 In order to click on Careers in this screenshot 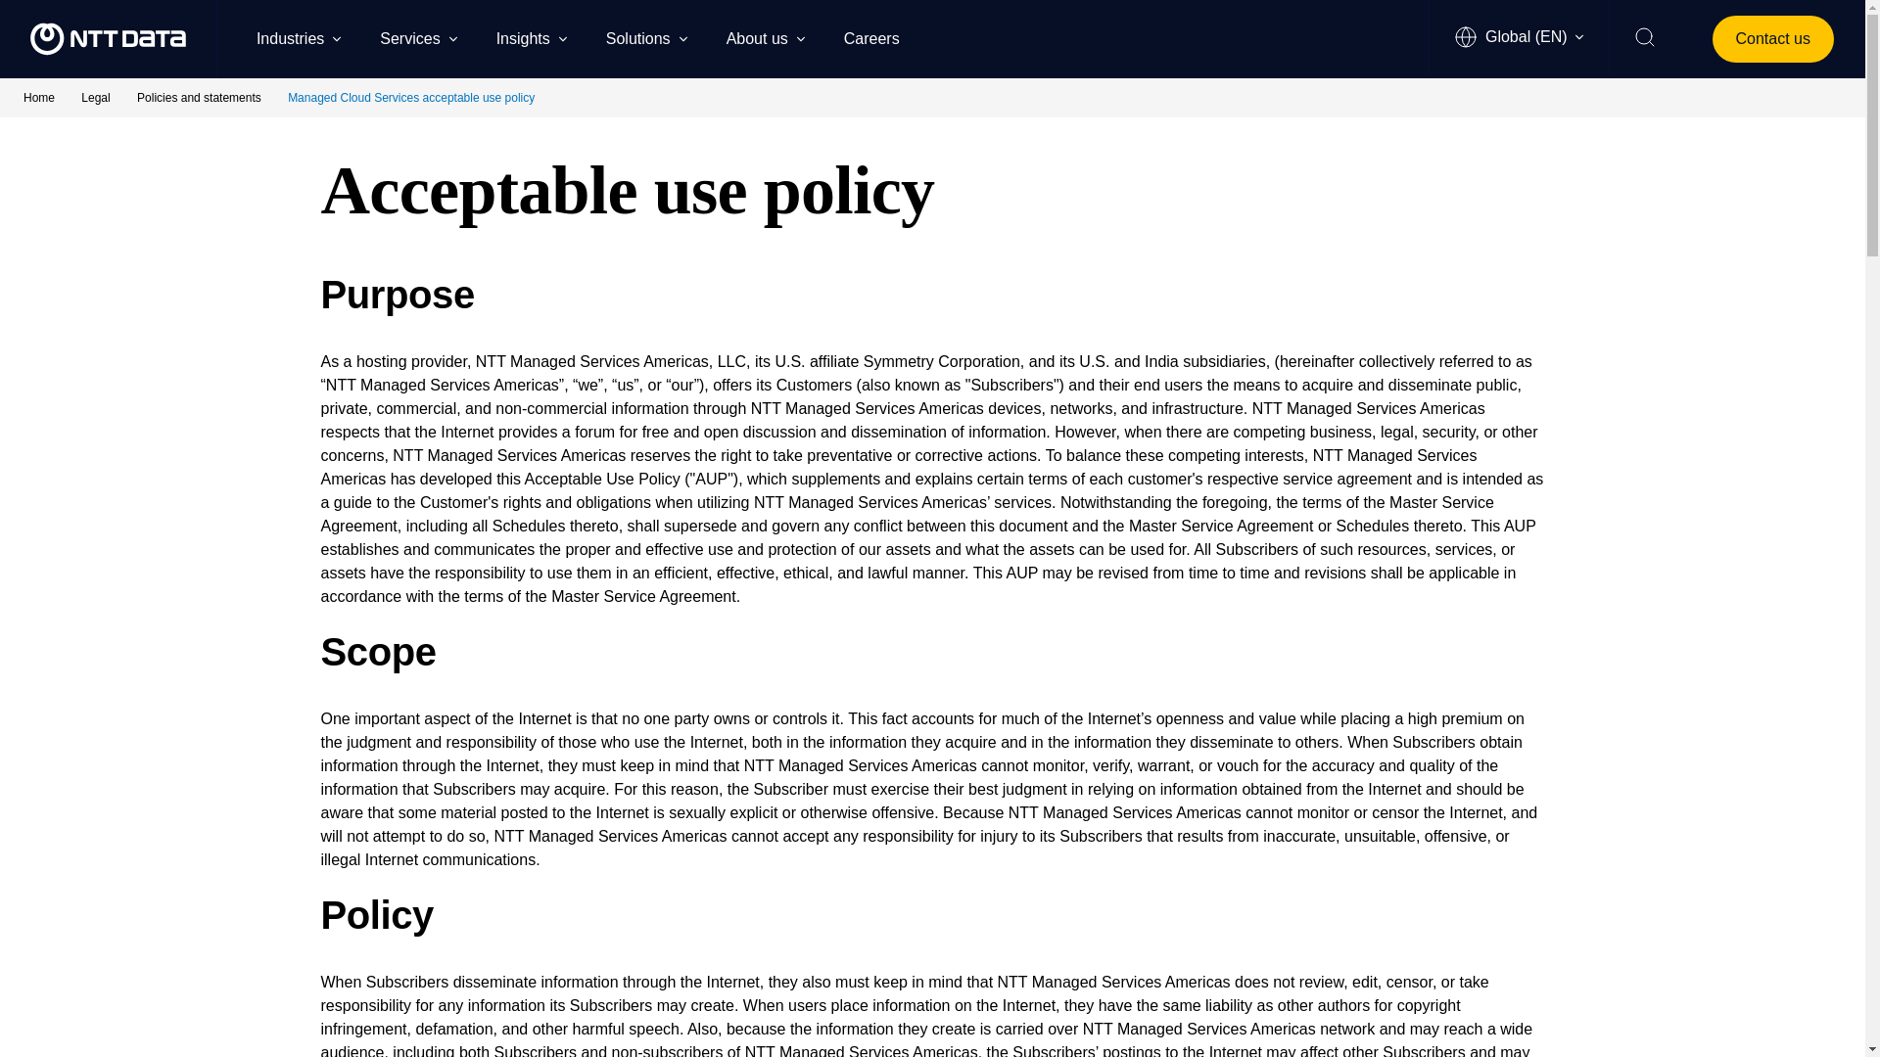, I will do `click(880, 37)`.